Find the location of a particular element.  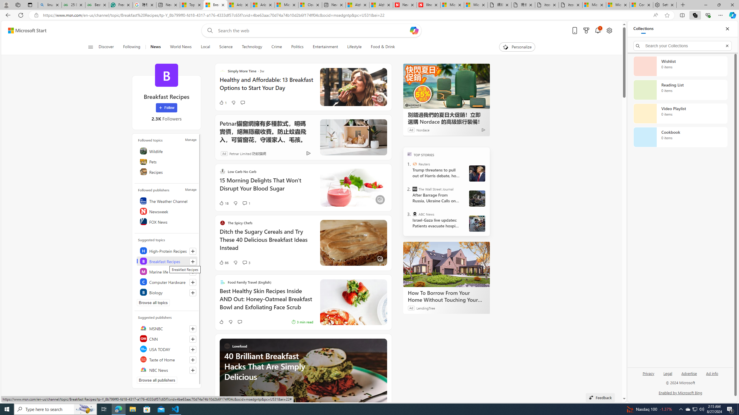

Ad info is located at coordinates (712, 376).